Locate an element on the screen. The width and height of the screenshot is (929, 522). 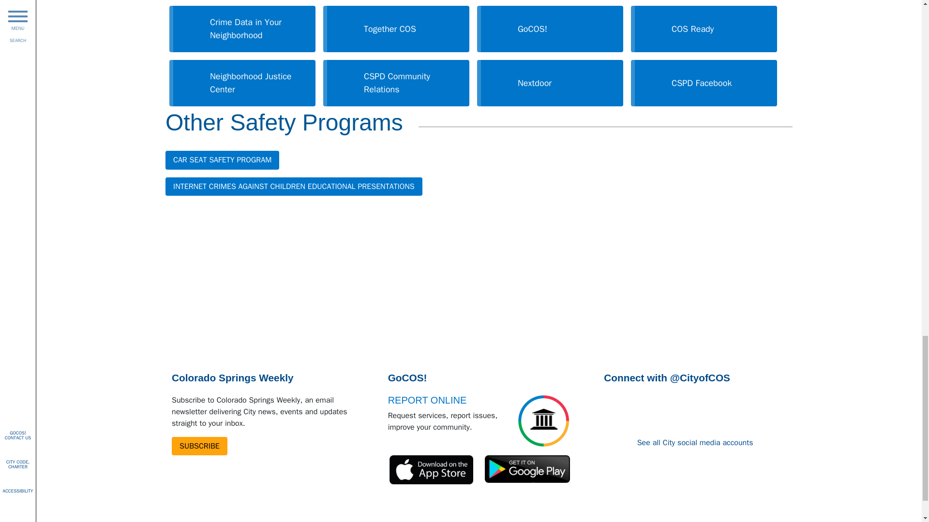
CSPD Facebook is located at coordinates (704, 83).